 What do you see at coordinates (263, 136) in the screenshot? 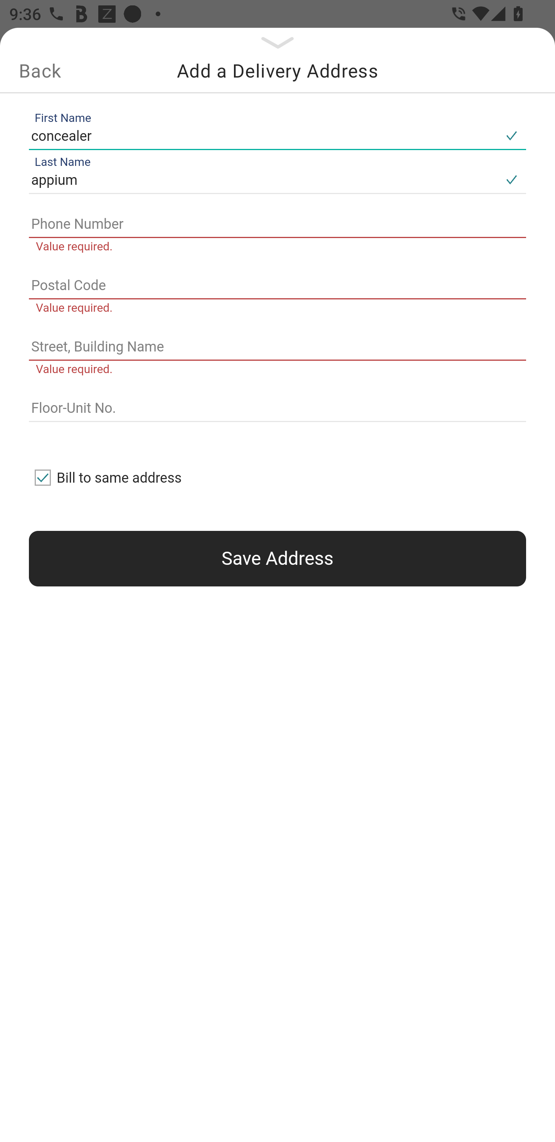
I see `concealer` at bounding box center [263, 136].